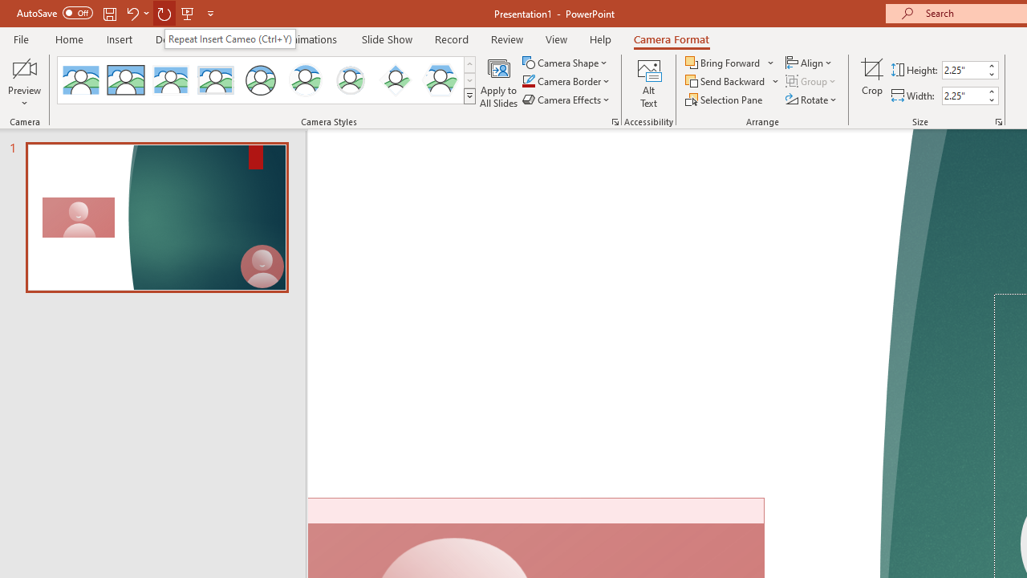 The height and width of the screenshot is (578, 1027). I want to click on Insert, so click(120, 39).